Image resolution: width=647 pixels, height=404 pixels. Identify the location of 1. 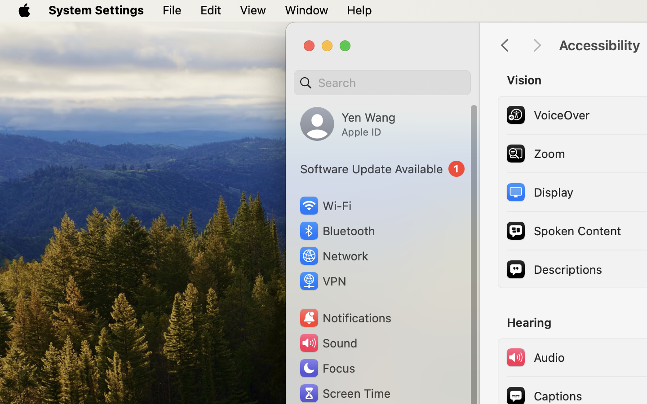
(382, 169).